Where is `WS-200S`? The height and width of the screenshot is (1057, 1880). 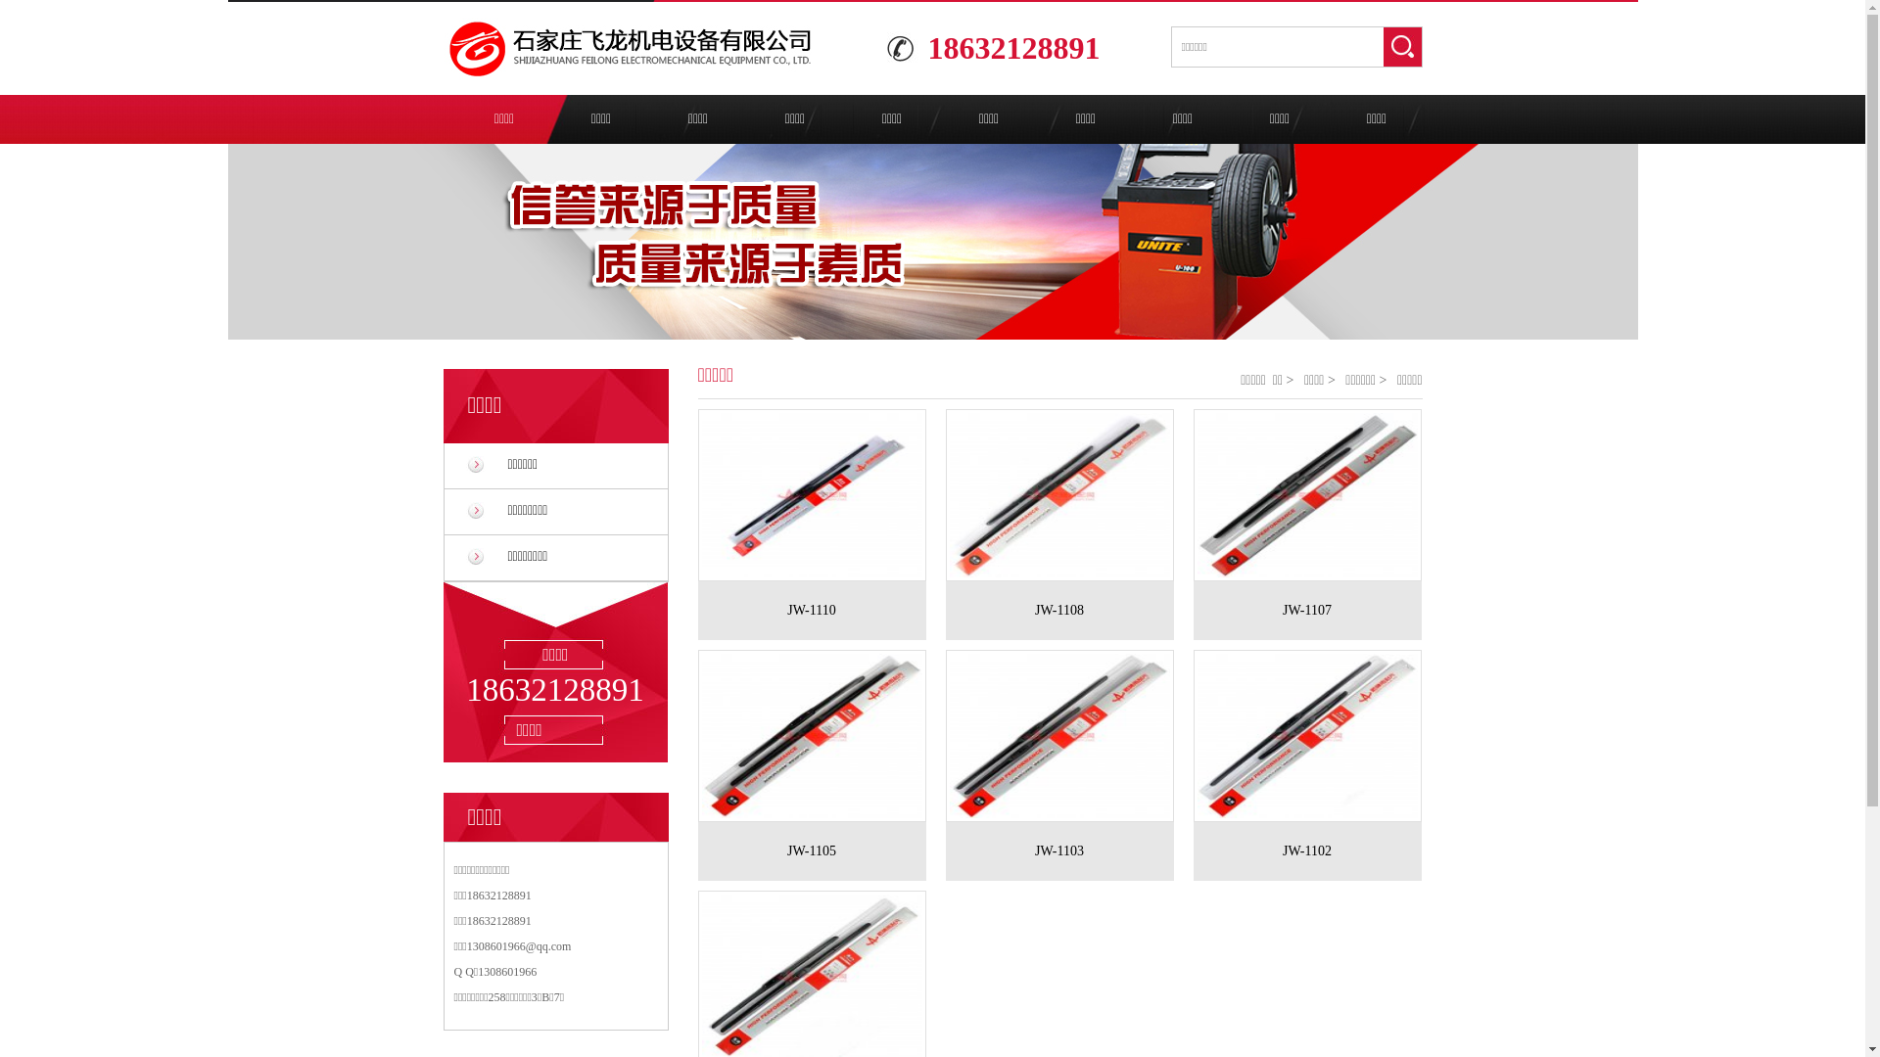
WS-200S is located at coordinates (1069, 736).